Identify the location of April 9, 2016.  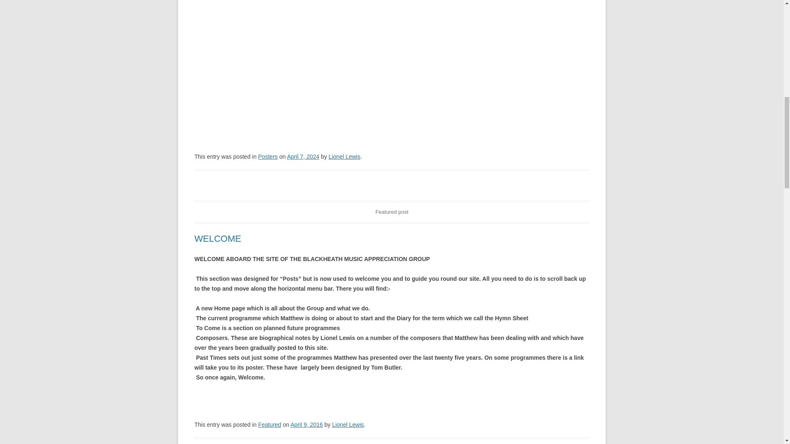
(307, 424).